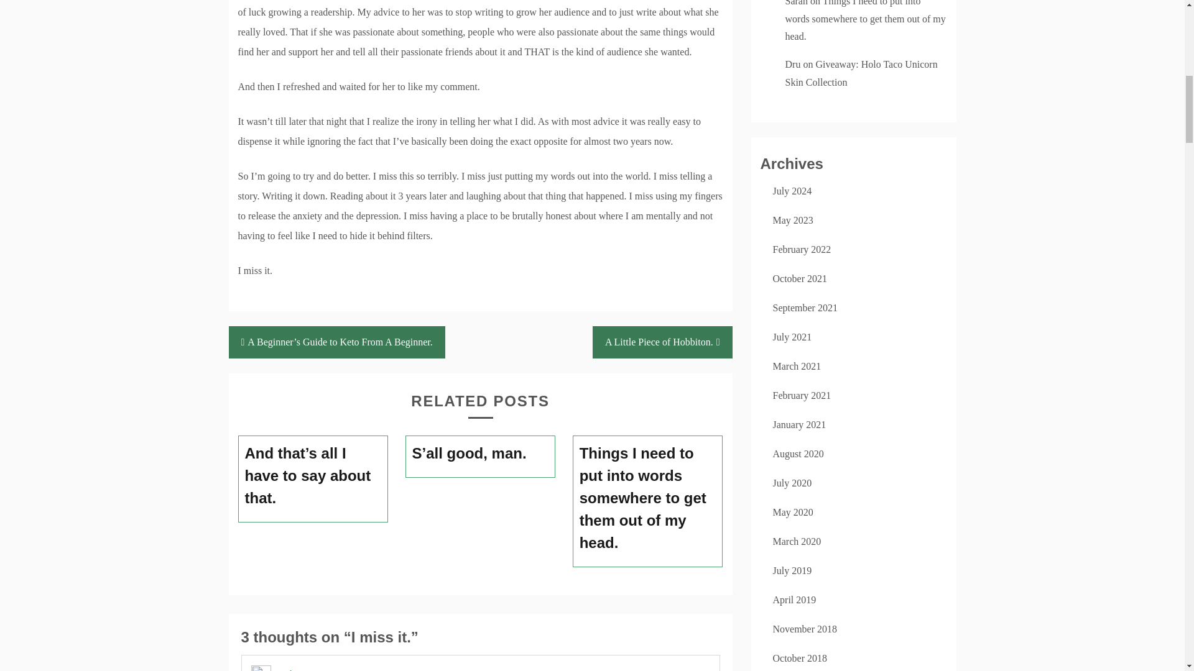 The height and width of the screenshot is (671, 1194). Describe the element at coordinates (792, 220) in the screenshot. I see `May 2023` at that location.